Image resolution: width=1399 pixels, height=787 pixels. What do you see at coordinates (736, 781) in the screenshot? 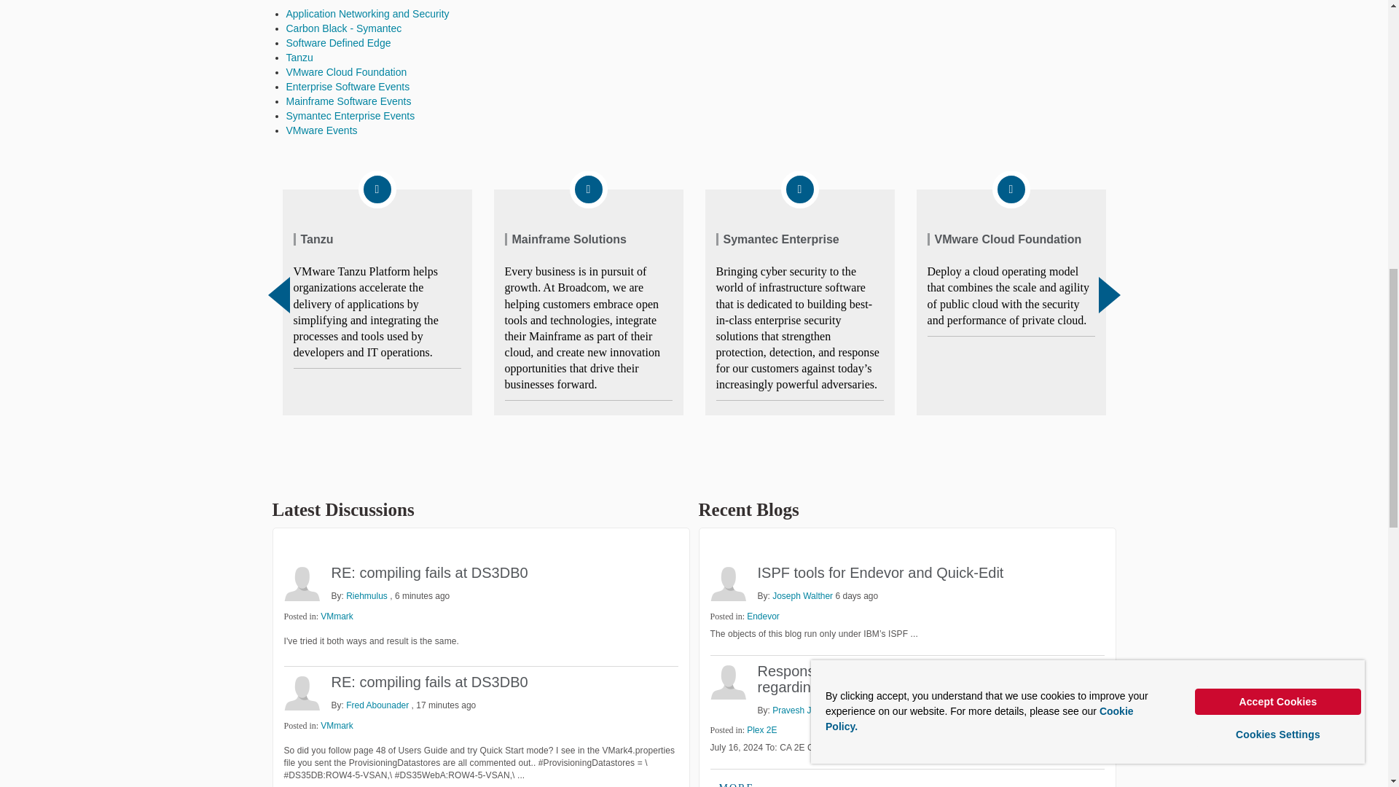
I see `View All Blog Posts` at bounding box center [736, 781].